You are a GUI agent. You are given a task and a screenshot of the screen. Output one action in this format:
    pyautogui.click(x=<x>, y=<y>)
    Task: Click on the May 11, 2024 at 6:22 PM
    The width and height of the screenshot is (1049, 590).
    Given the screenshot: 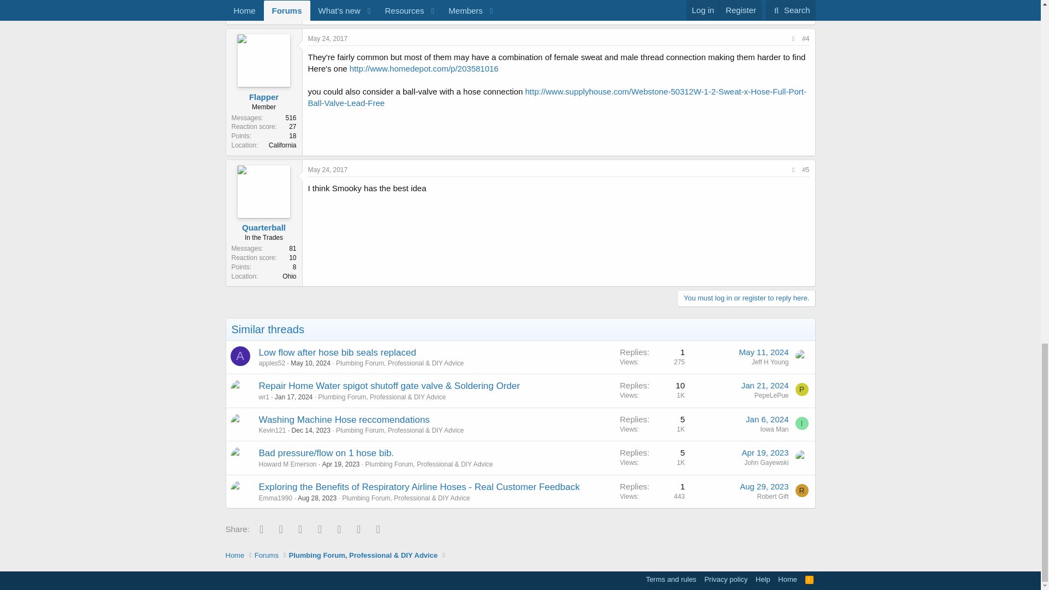 What is the action you would take?
    pyautogui.click(x=764, y=352)
    